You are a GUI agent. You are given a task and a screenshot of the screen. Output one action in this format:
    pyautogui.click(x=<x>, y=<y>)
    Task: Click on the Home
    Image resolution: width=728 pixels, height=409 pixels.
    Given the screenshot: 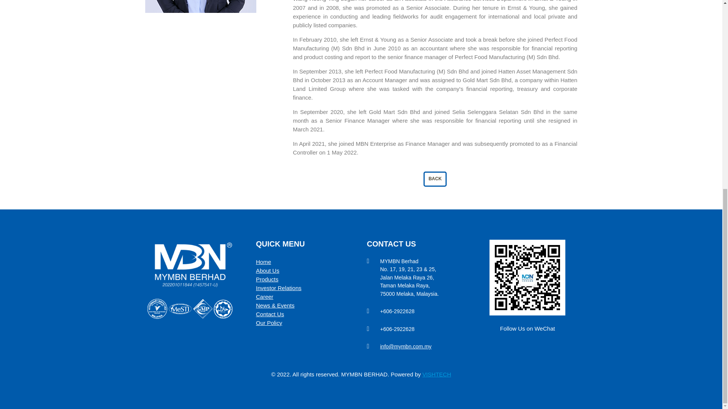 What is the action you would take?
    pyautogui.click(x=263, y=261)
    